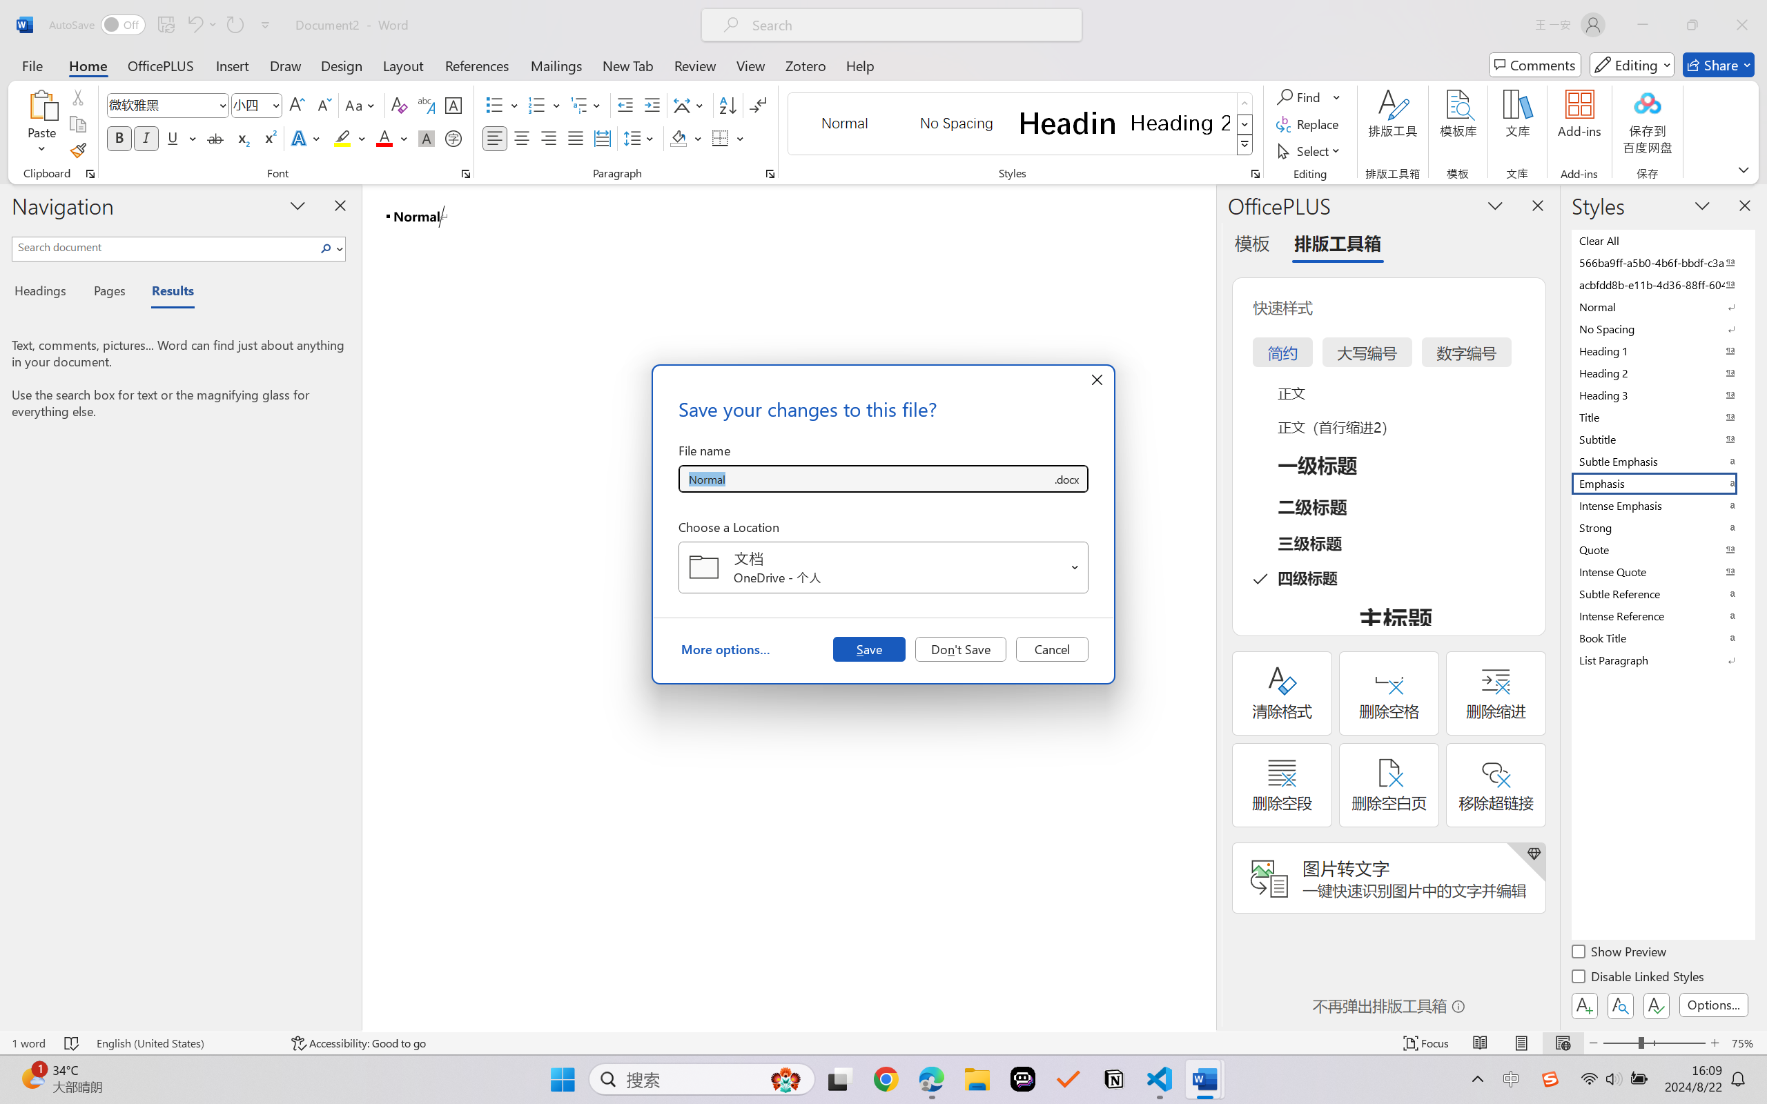  I want to click on List Paragraph, so click(1662, 660).